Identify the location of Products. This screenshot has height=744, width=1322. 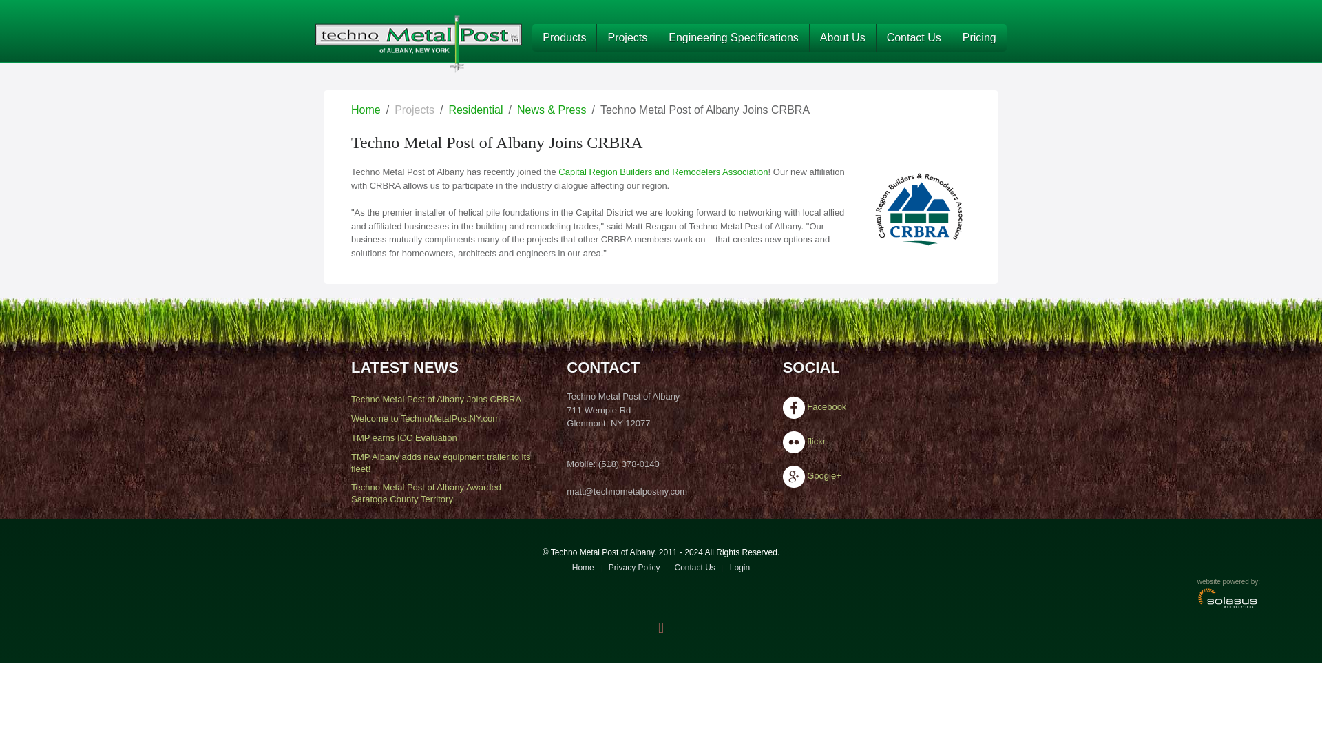
(564, 37).